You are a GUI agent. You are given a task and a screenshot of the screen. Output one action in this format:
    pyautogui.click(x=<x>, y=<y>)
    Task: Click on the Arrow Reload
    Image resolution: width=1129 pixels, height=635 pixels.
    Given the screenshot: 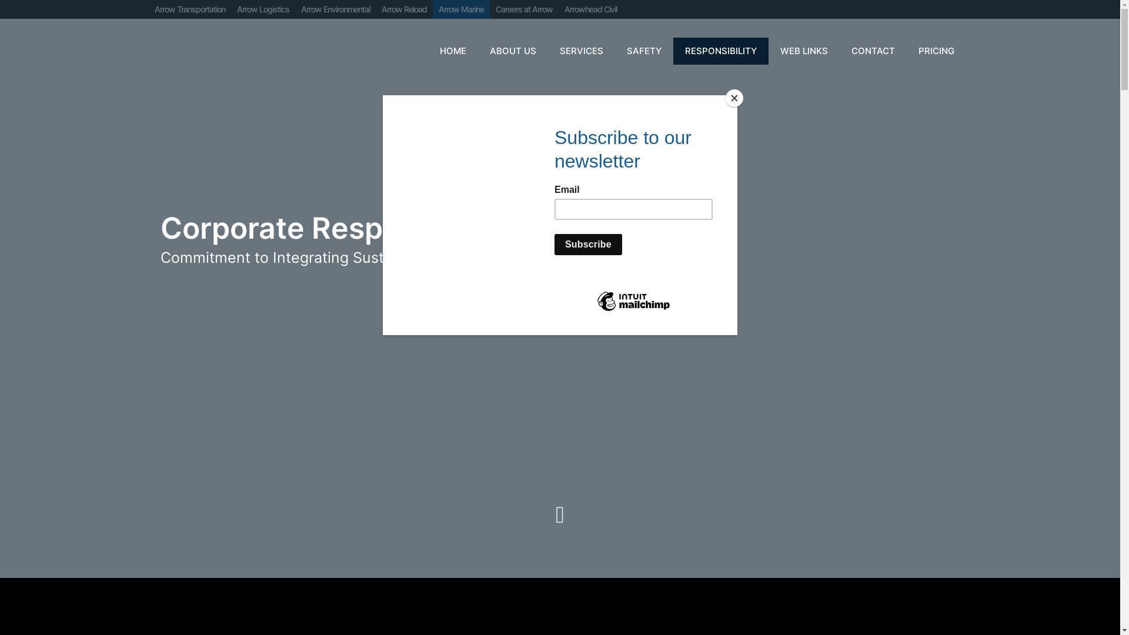 What is the action you would take?
    pyautogui.click(x=403, y=9)
    